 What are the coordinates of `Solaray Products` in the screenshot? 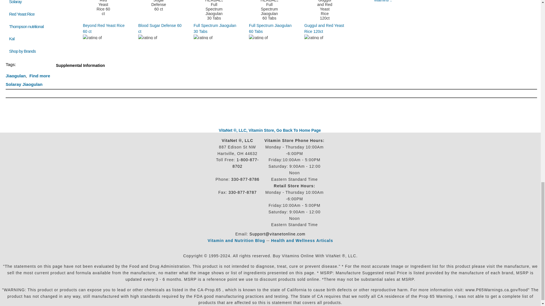 It's located at (15, 2).